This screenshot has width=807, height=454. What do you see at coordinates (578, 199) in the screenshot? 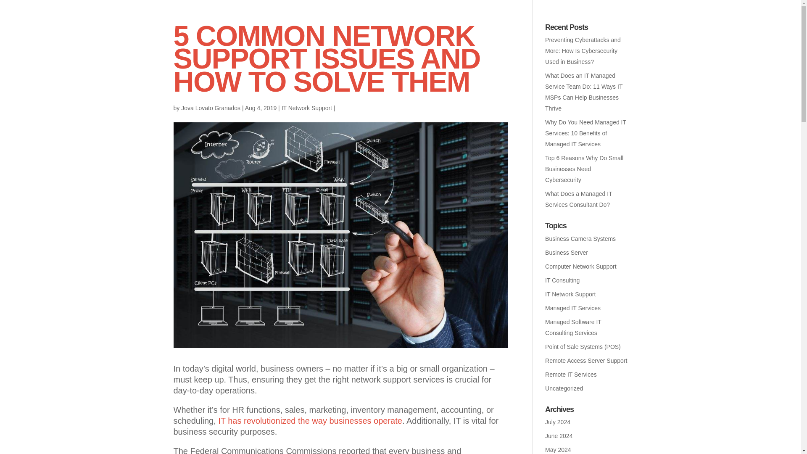
I see `What Does a Managed IT Services Consultant Do?` at bounding box center [578, 199].